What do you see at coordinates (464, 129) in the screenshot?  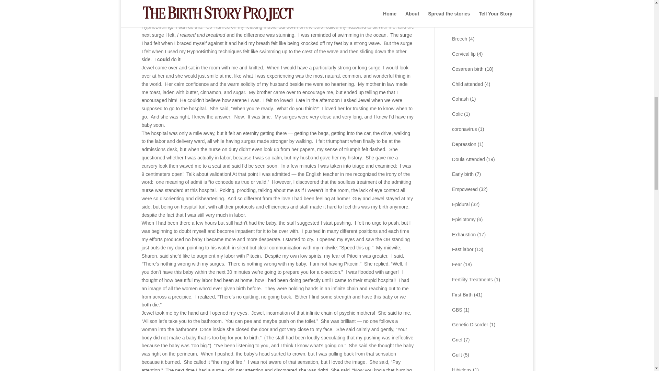 I see `coronavirus` at bounding box center [464, 129].